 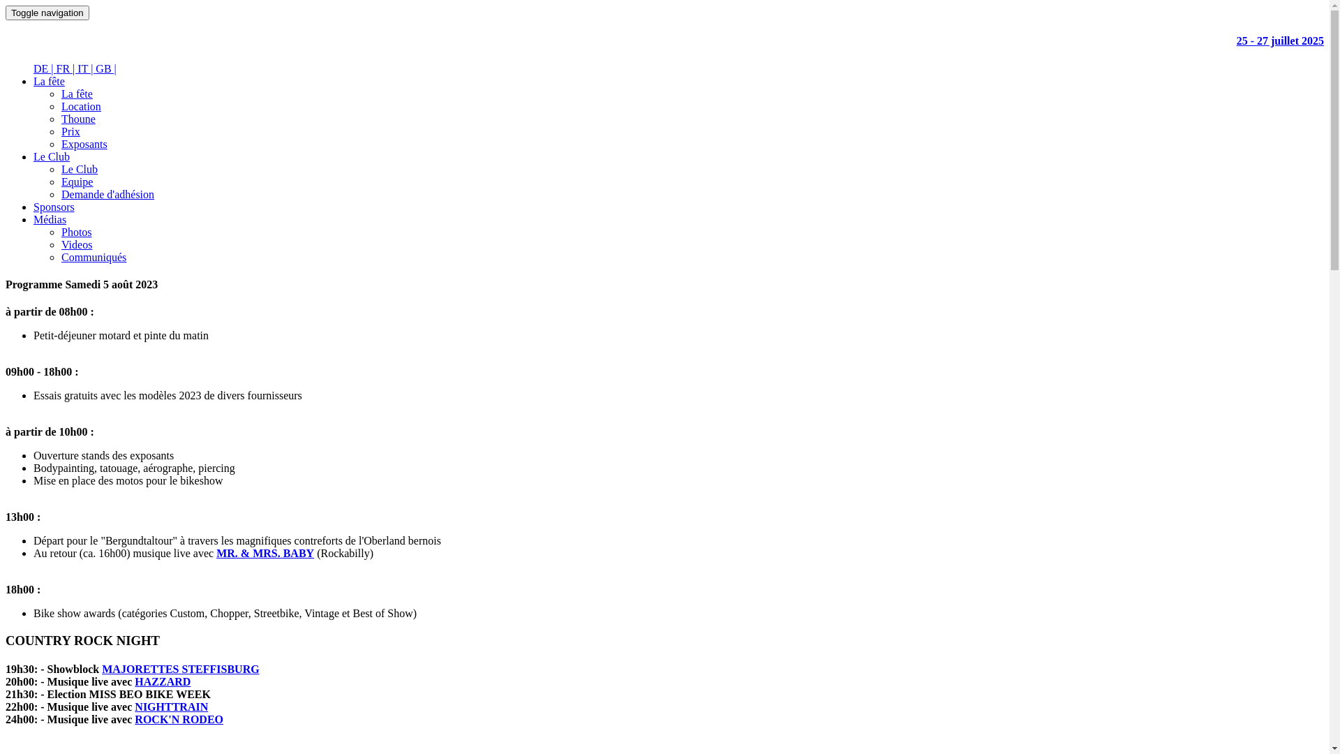 I want to click on IT |, so click(x=87, y=68).